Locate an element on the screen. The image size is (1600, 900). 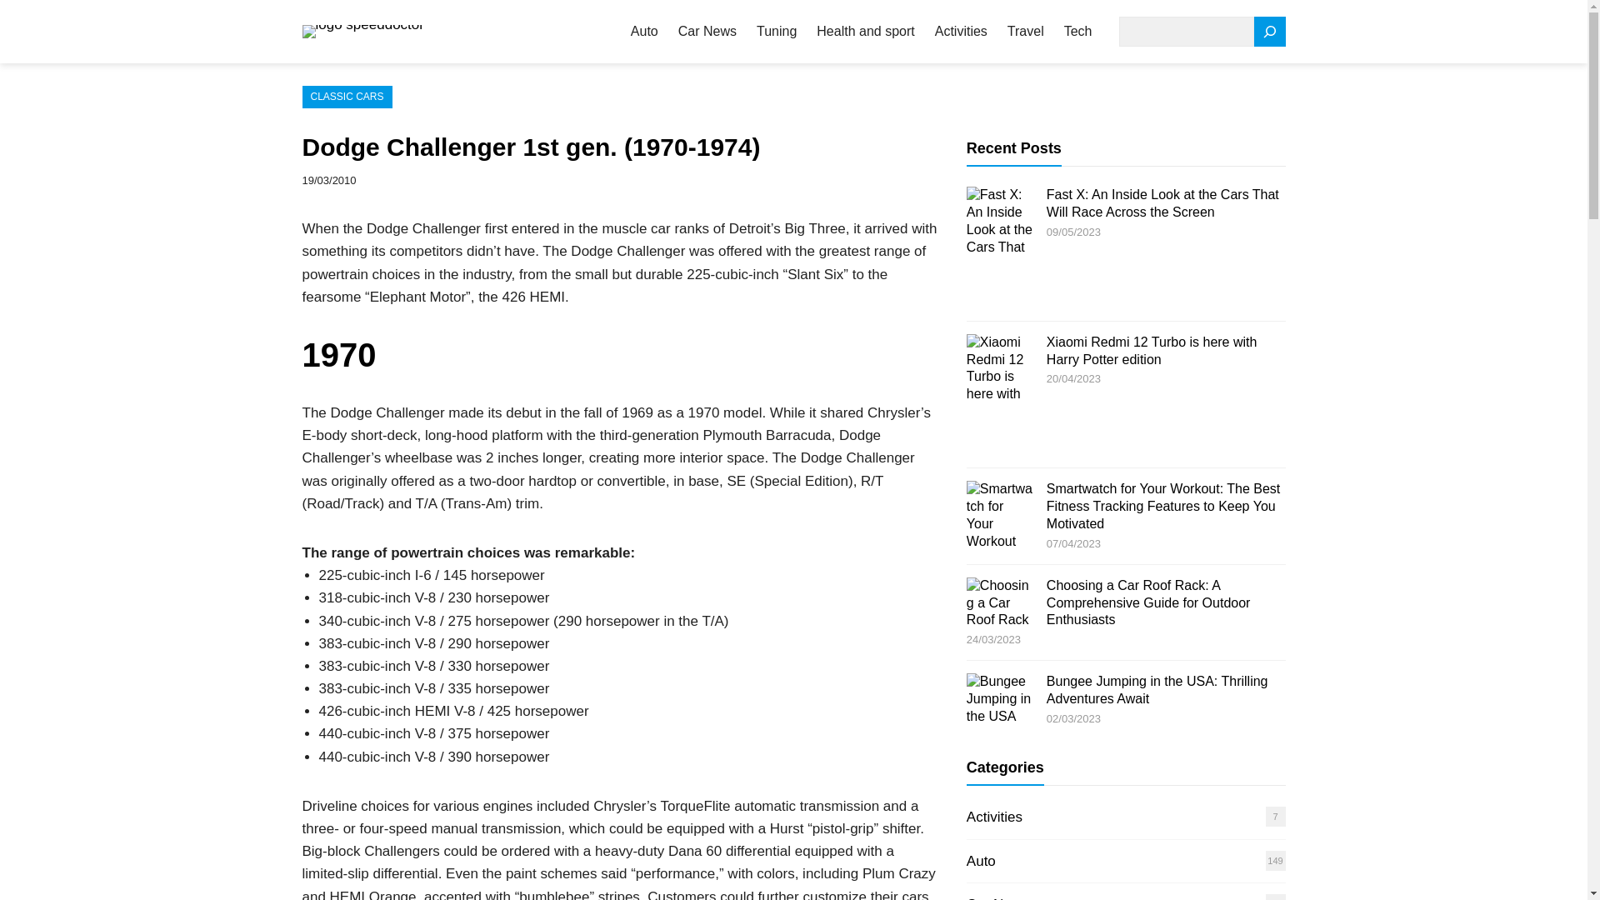
Bungee Jumping in the USA: Thrilling Adventures Await is located at coordinates (1157, 689).